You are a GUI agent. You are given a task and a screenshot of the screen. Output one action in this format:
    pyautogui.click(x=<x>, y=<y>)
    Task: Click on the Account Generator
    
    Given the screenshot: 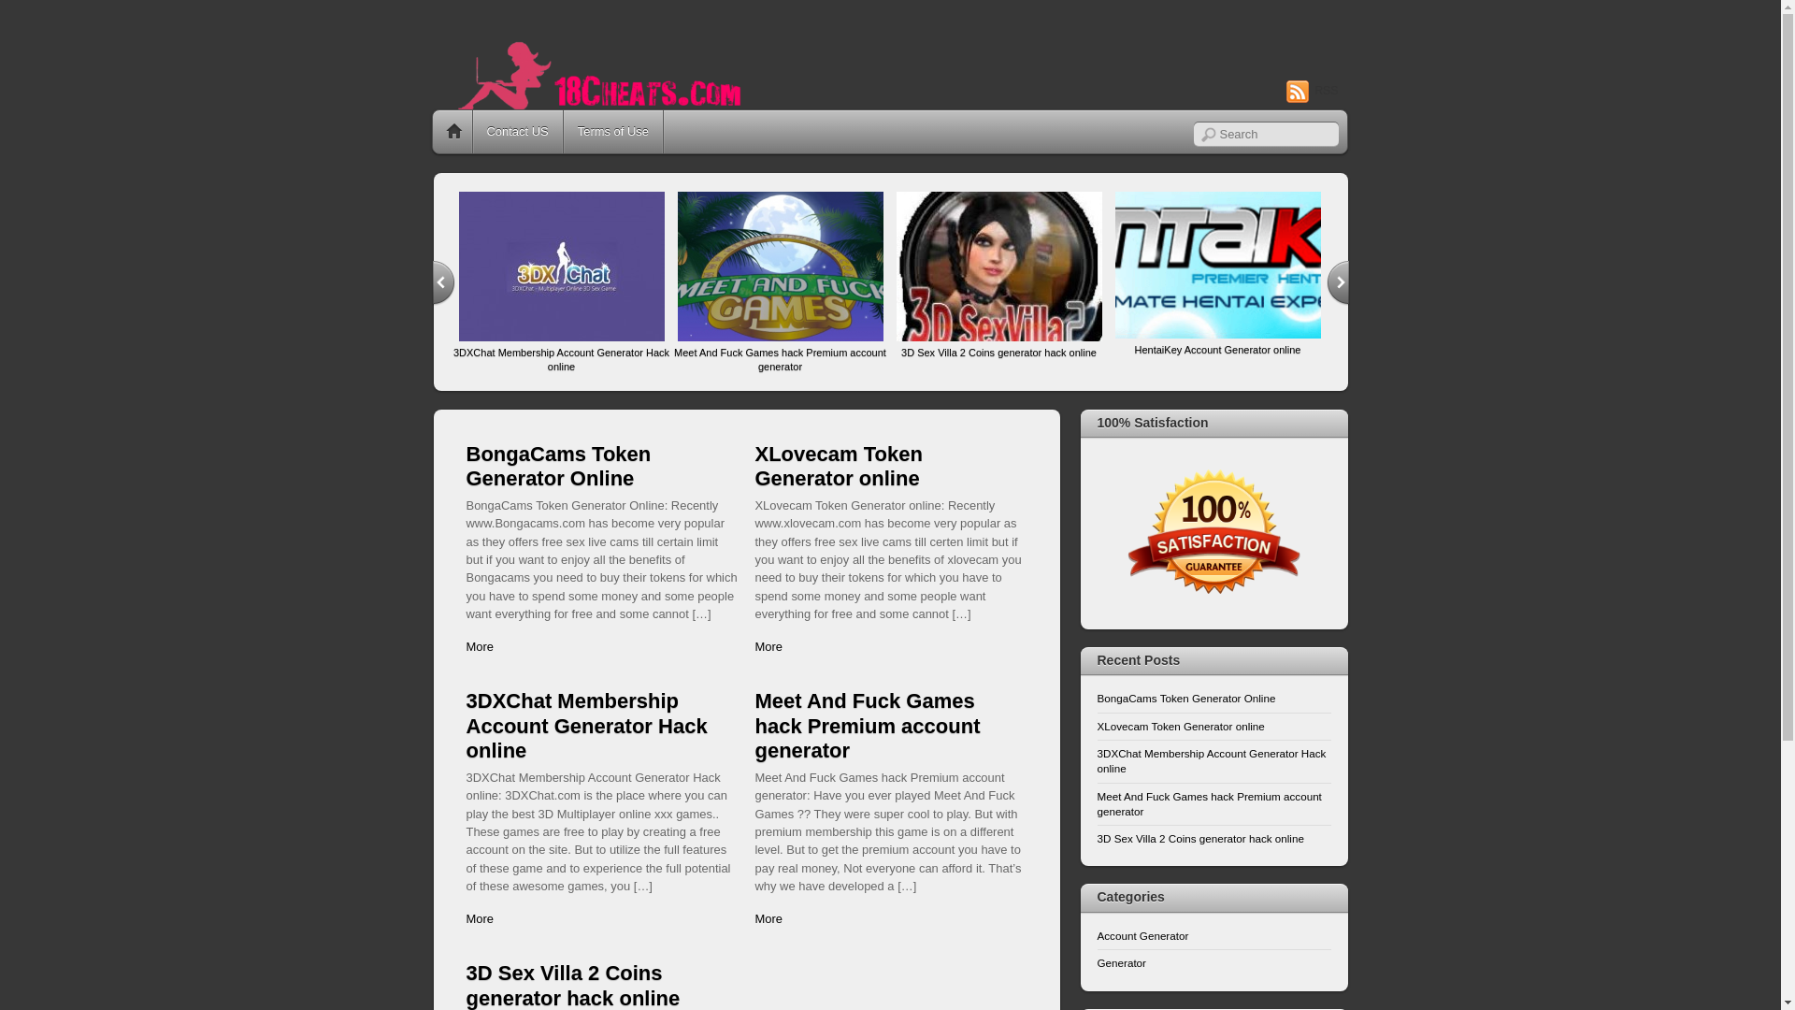 What is the action you would take?
    pyautogui.click(x=1143, y=935)
    